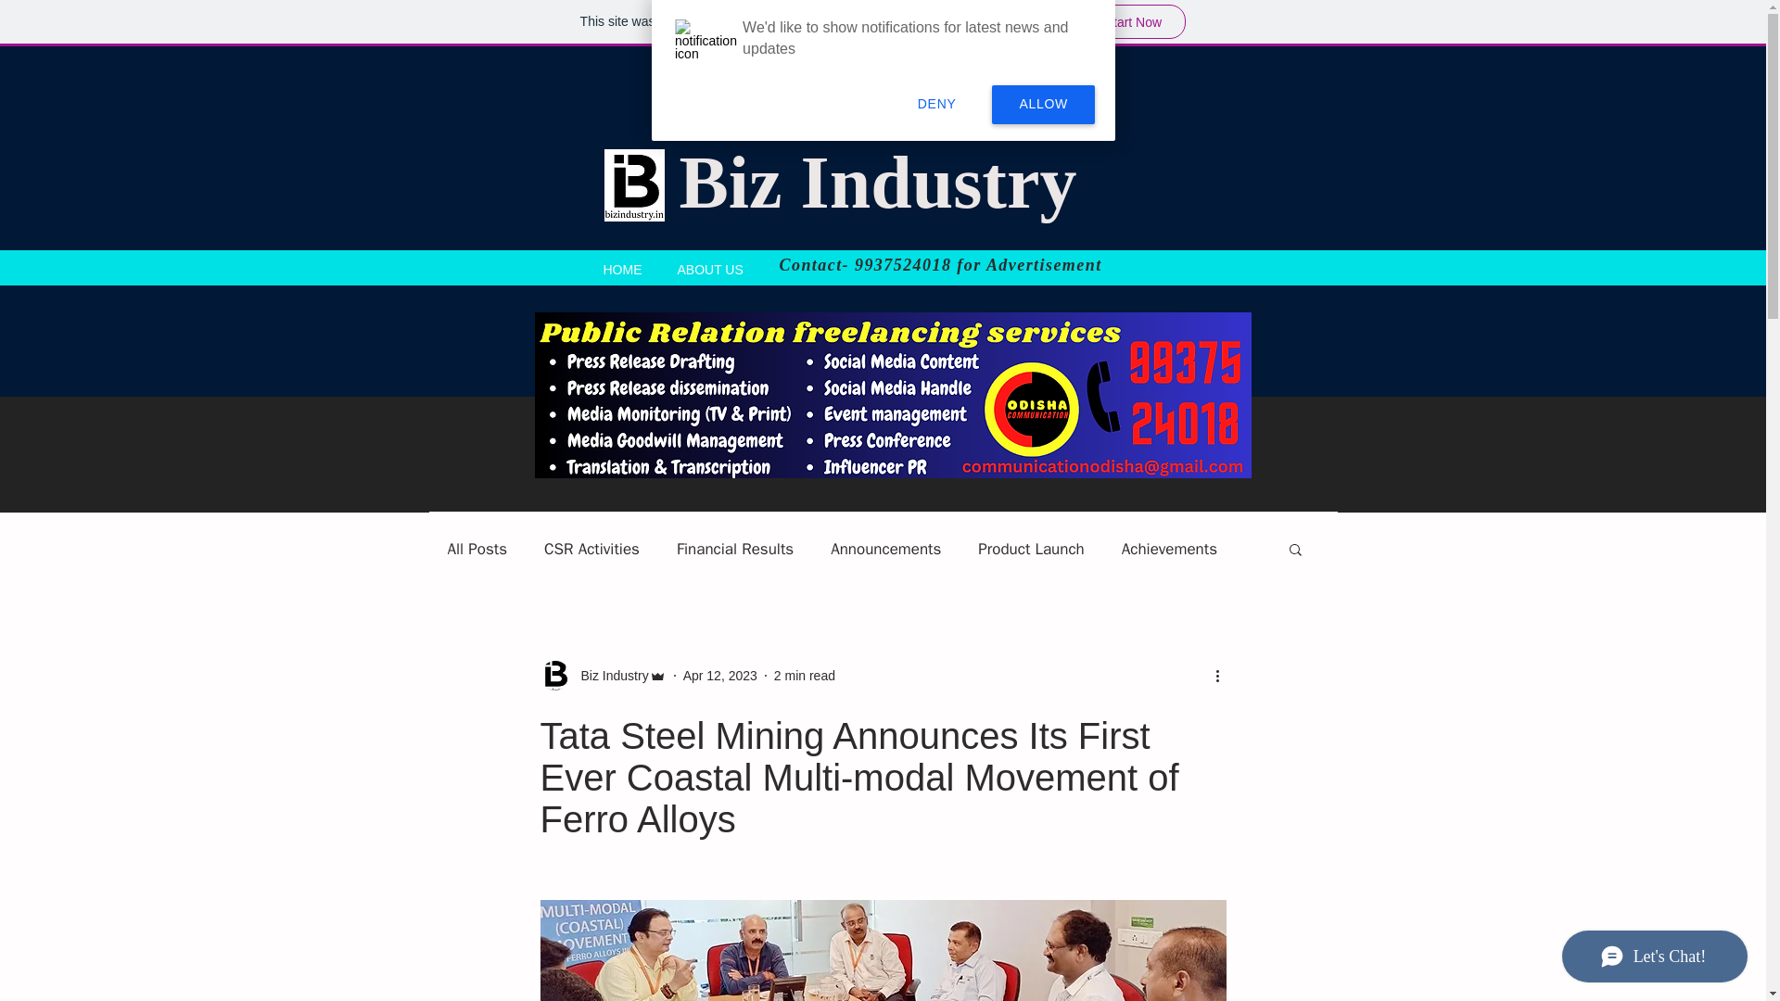  What do you see at coordinates (623, 267) in the screenshot?
I see `HOME` at bounding box center [623, 267].